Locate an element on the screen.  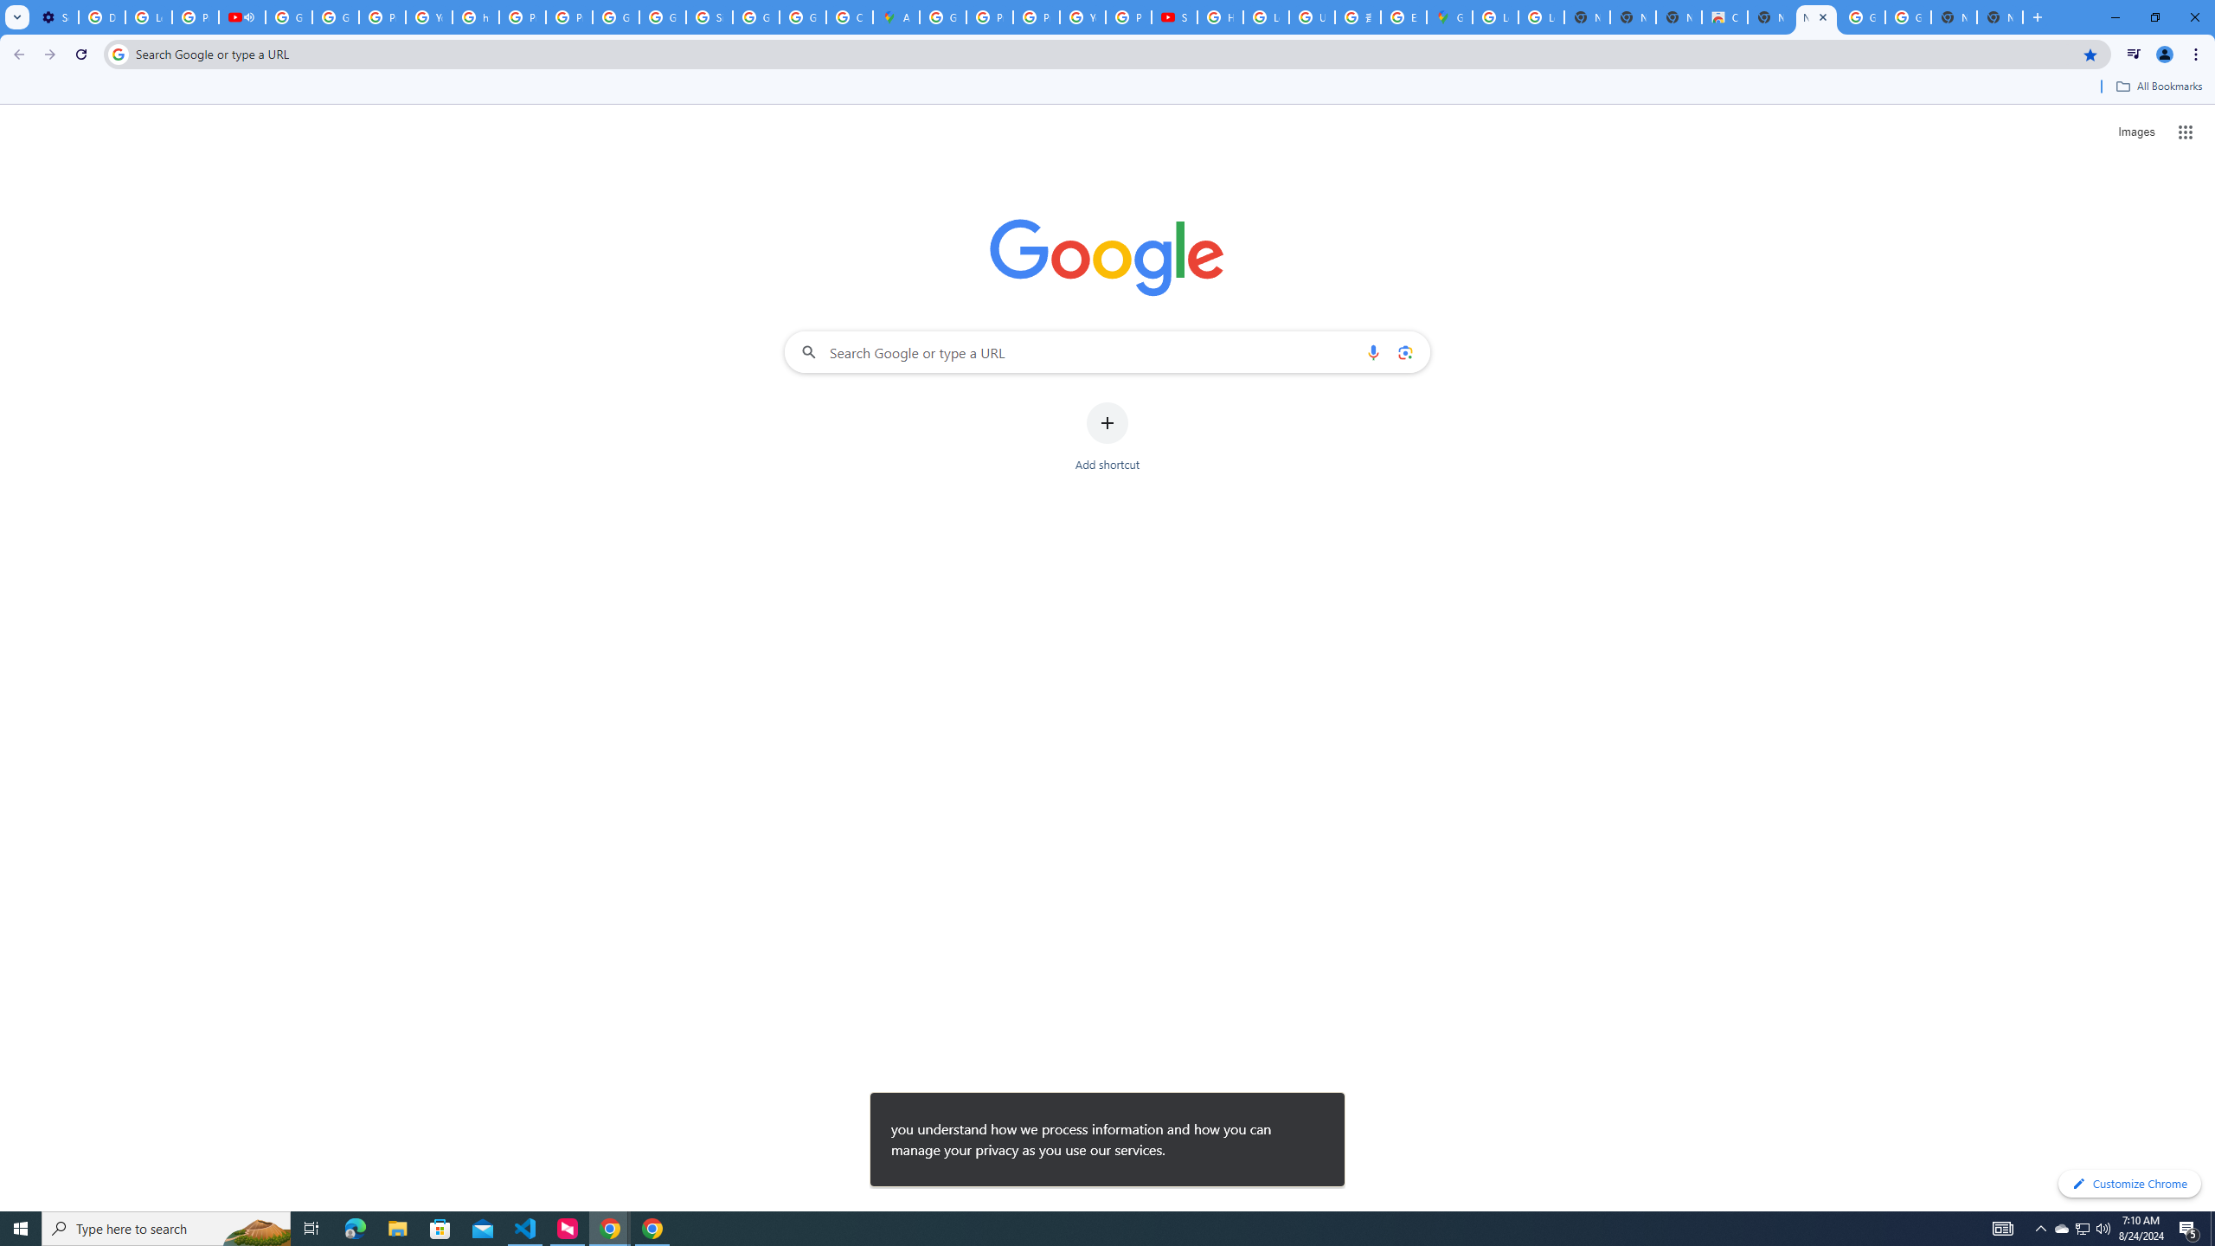
Subscriptions - YouTube is located at coordinates (1173, 17).